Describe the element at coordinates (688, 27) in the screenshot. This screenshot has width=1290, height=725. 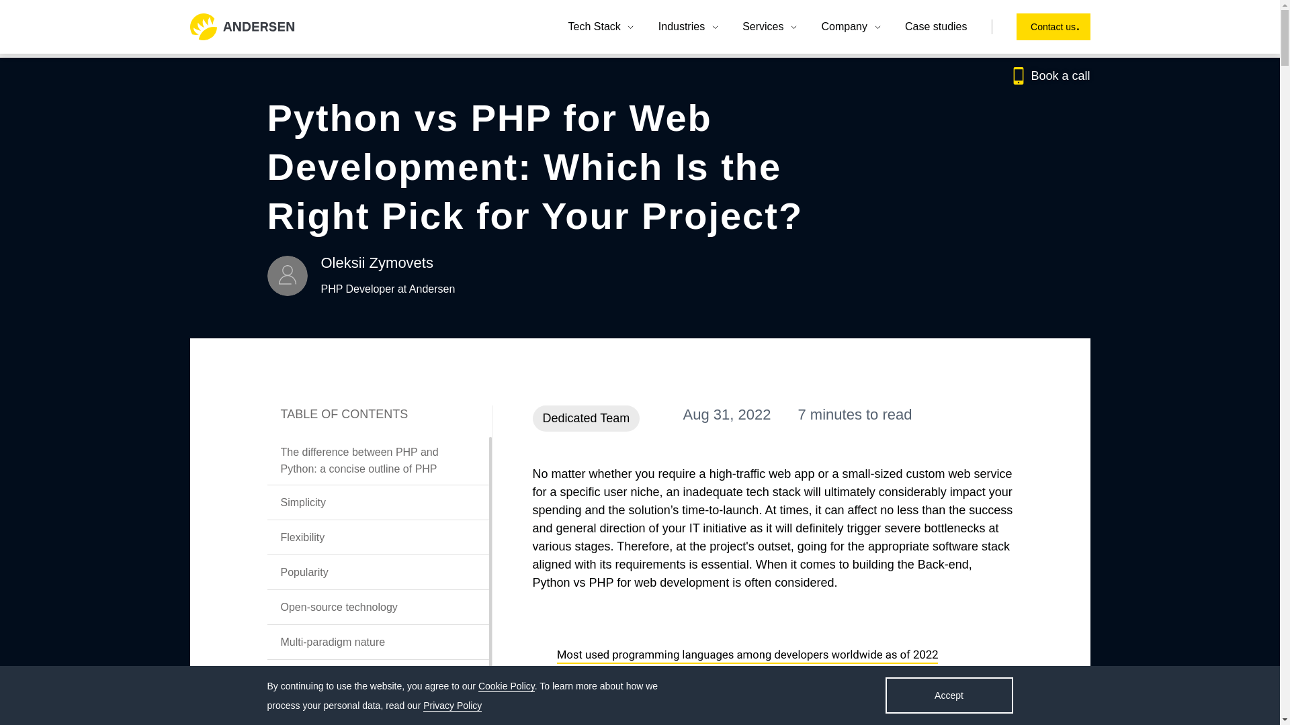
I see `Industries` at that location.